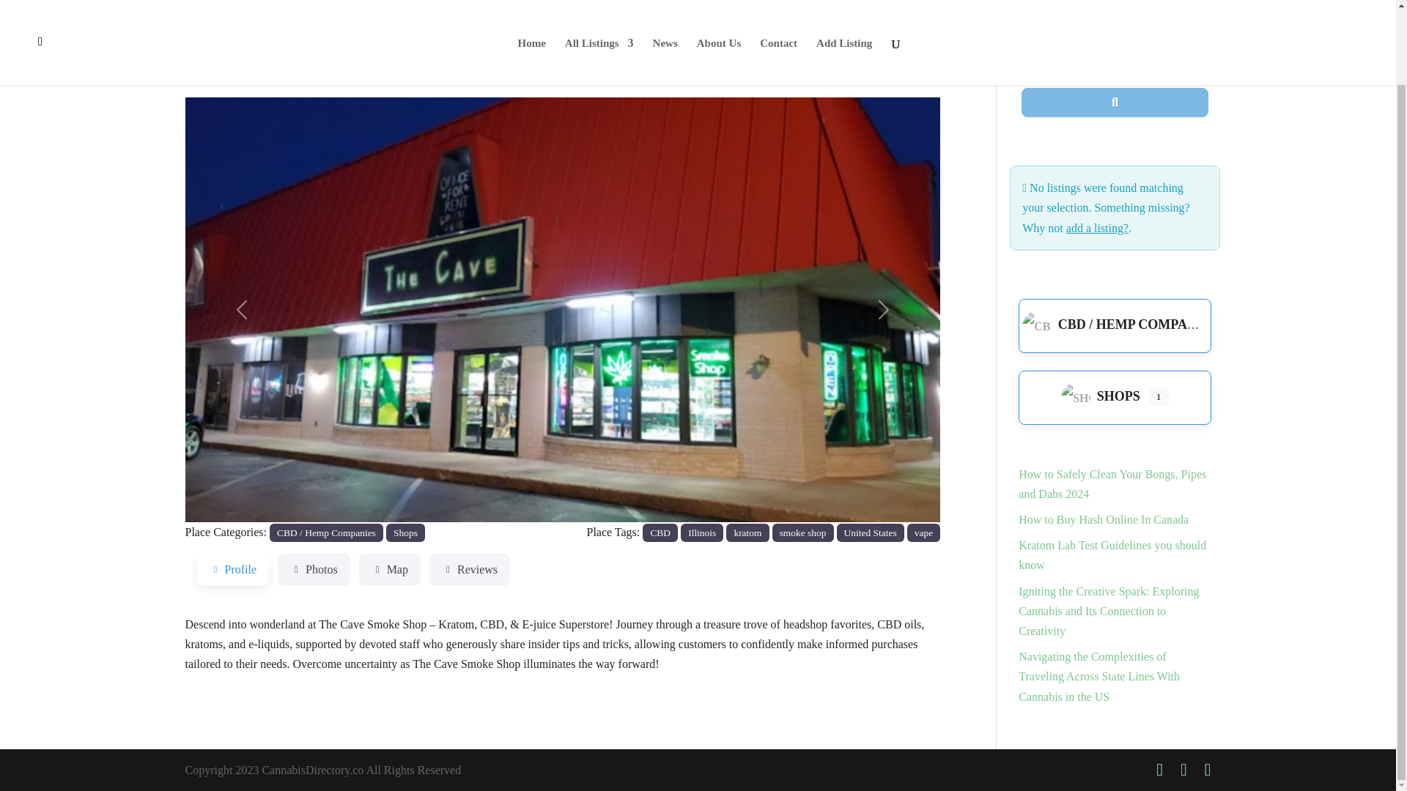 The image size is (1407, 791). What do you see at coordinates (871, 532) in the screenshot?
I see `United States` at bounding box center [871, 532].